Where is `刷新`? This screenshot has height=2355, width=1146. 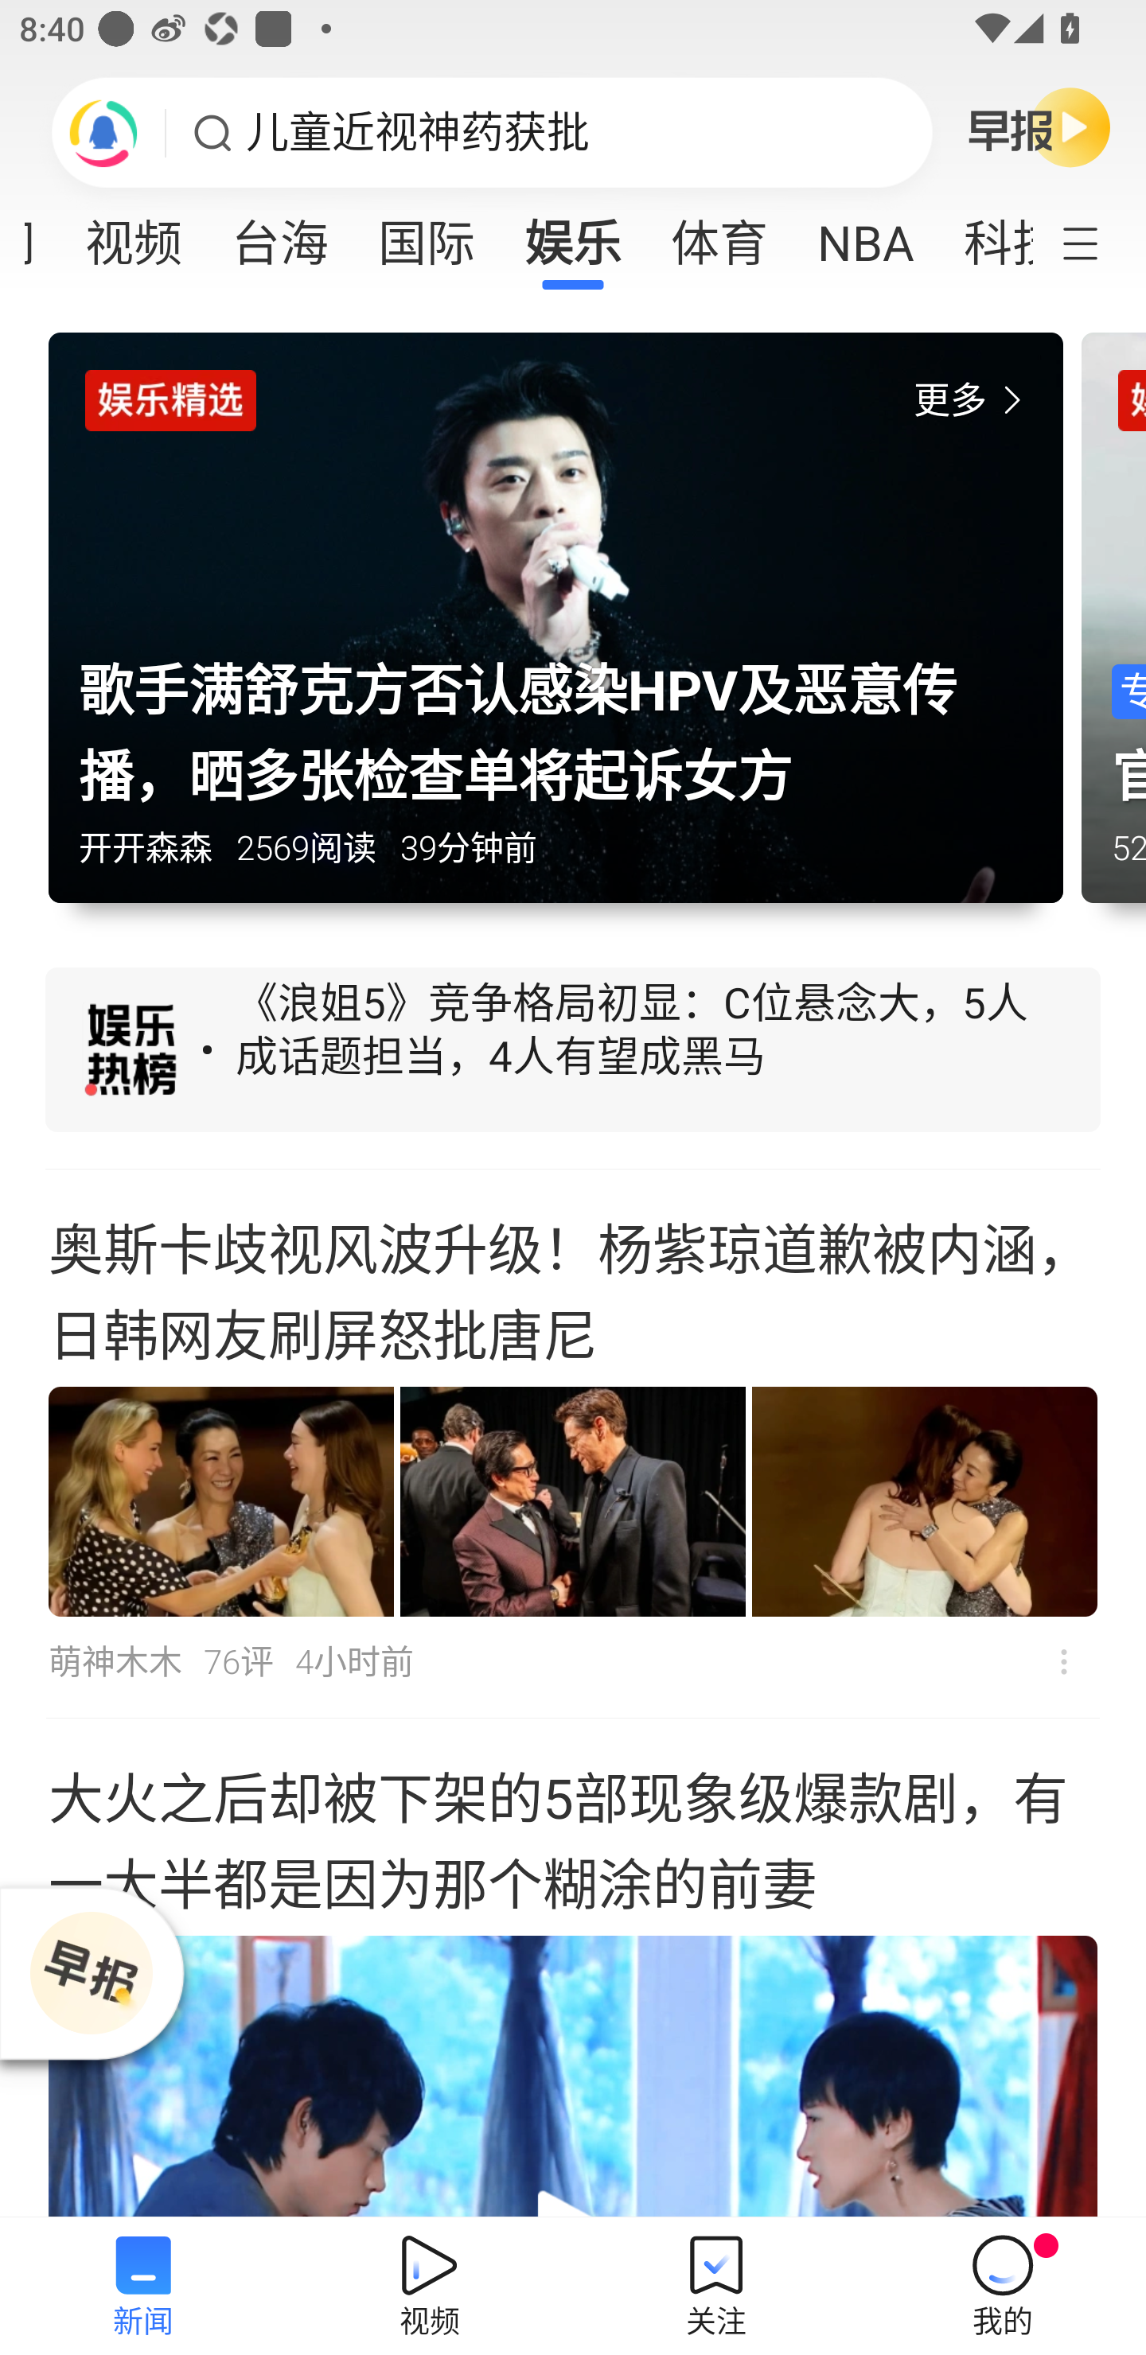 刷新 is located at coordinates (103, 132).